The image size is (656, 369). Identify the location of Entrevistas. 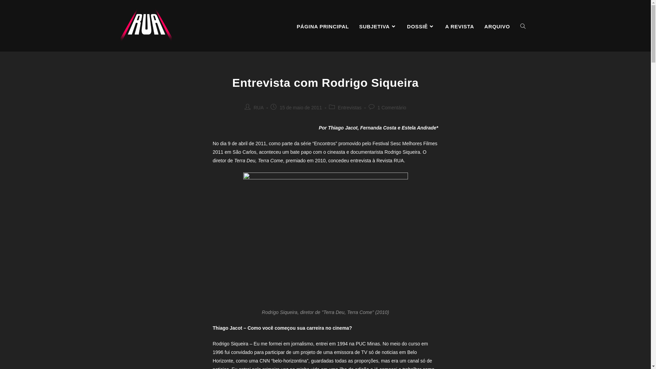
(350, 108).